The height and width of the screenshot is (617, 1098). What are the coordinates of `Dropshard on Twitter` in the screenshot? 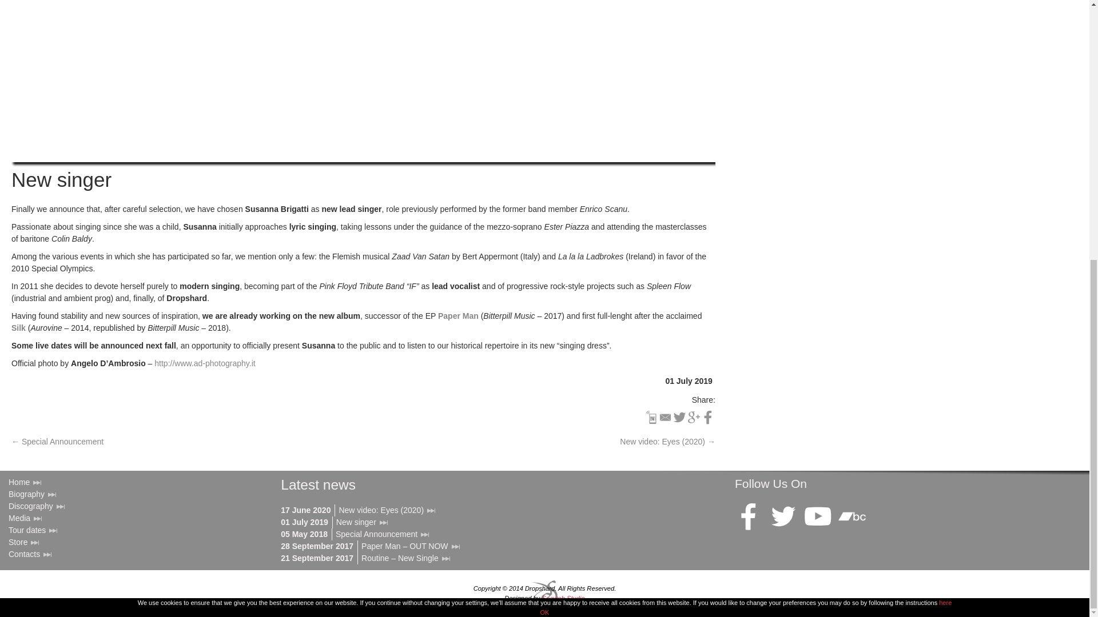 It's located at (783, 516).